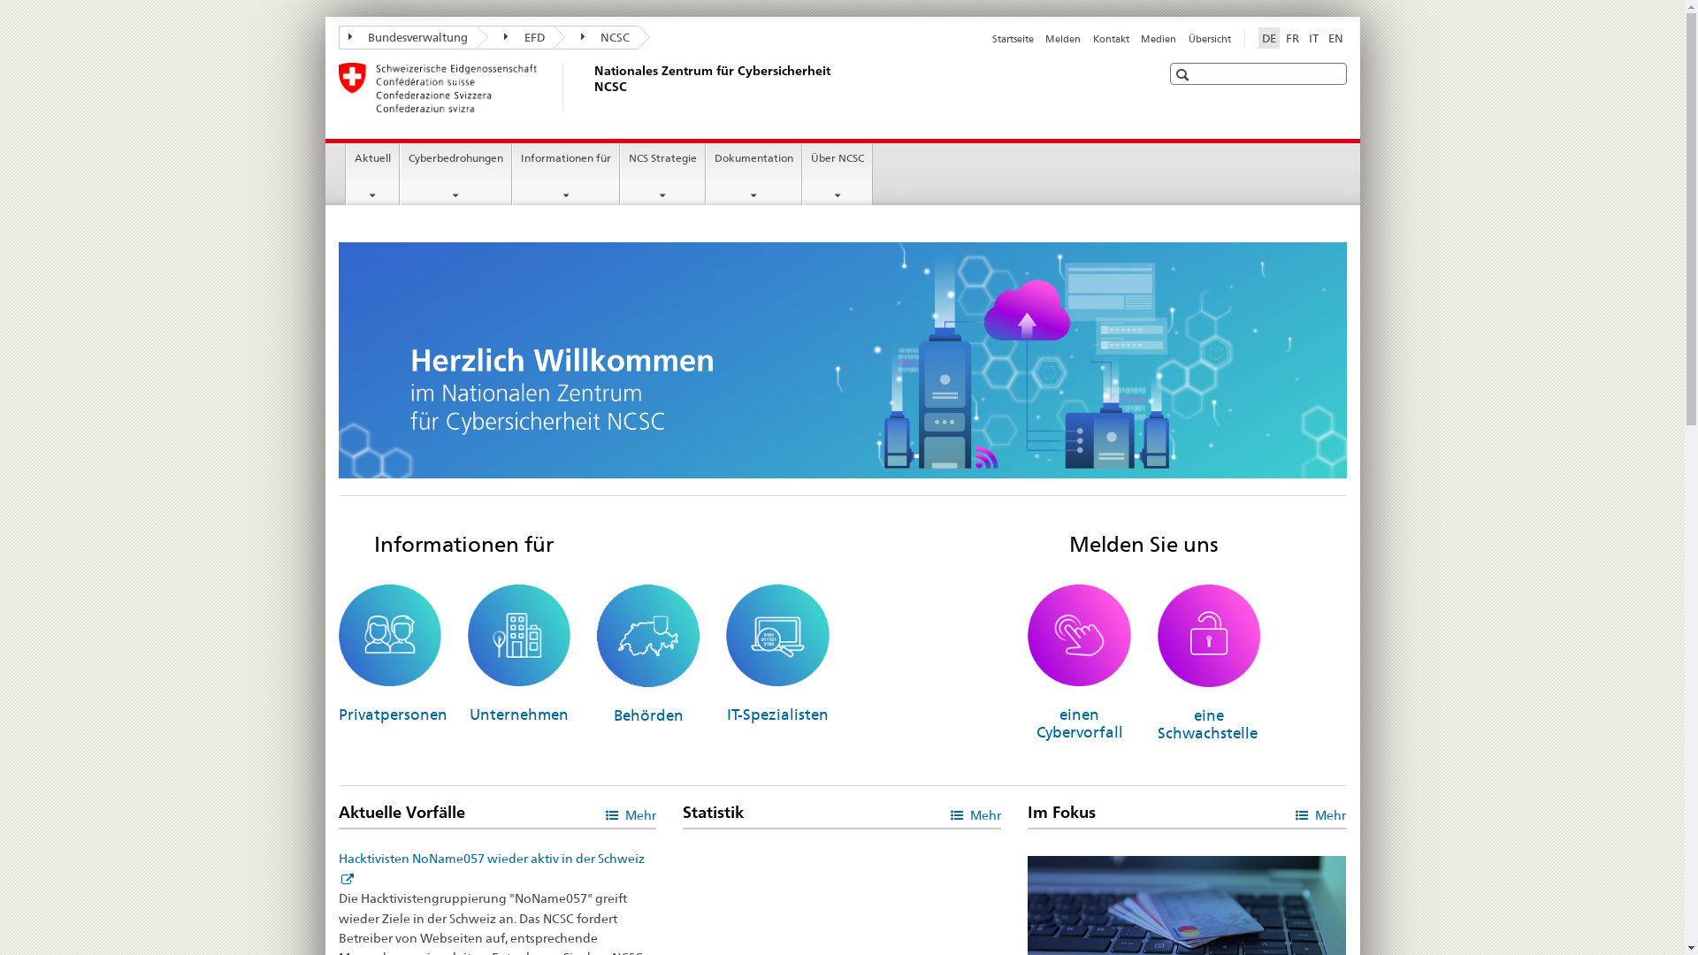 Image resolution: width=1698 pixels, height=955 pixels. I want to click on EN, so click(1335, 38).